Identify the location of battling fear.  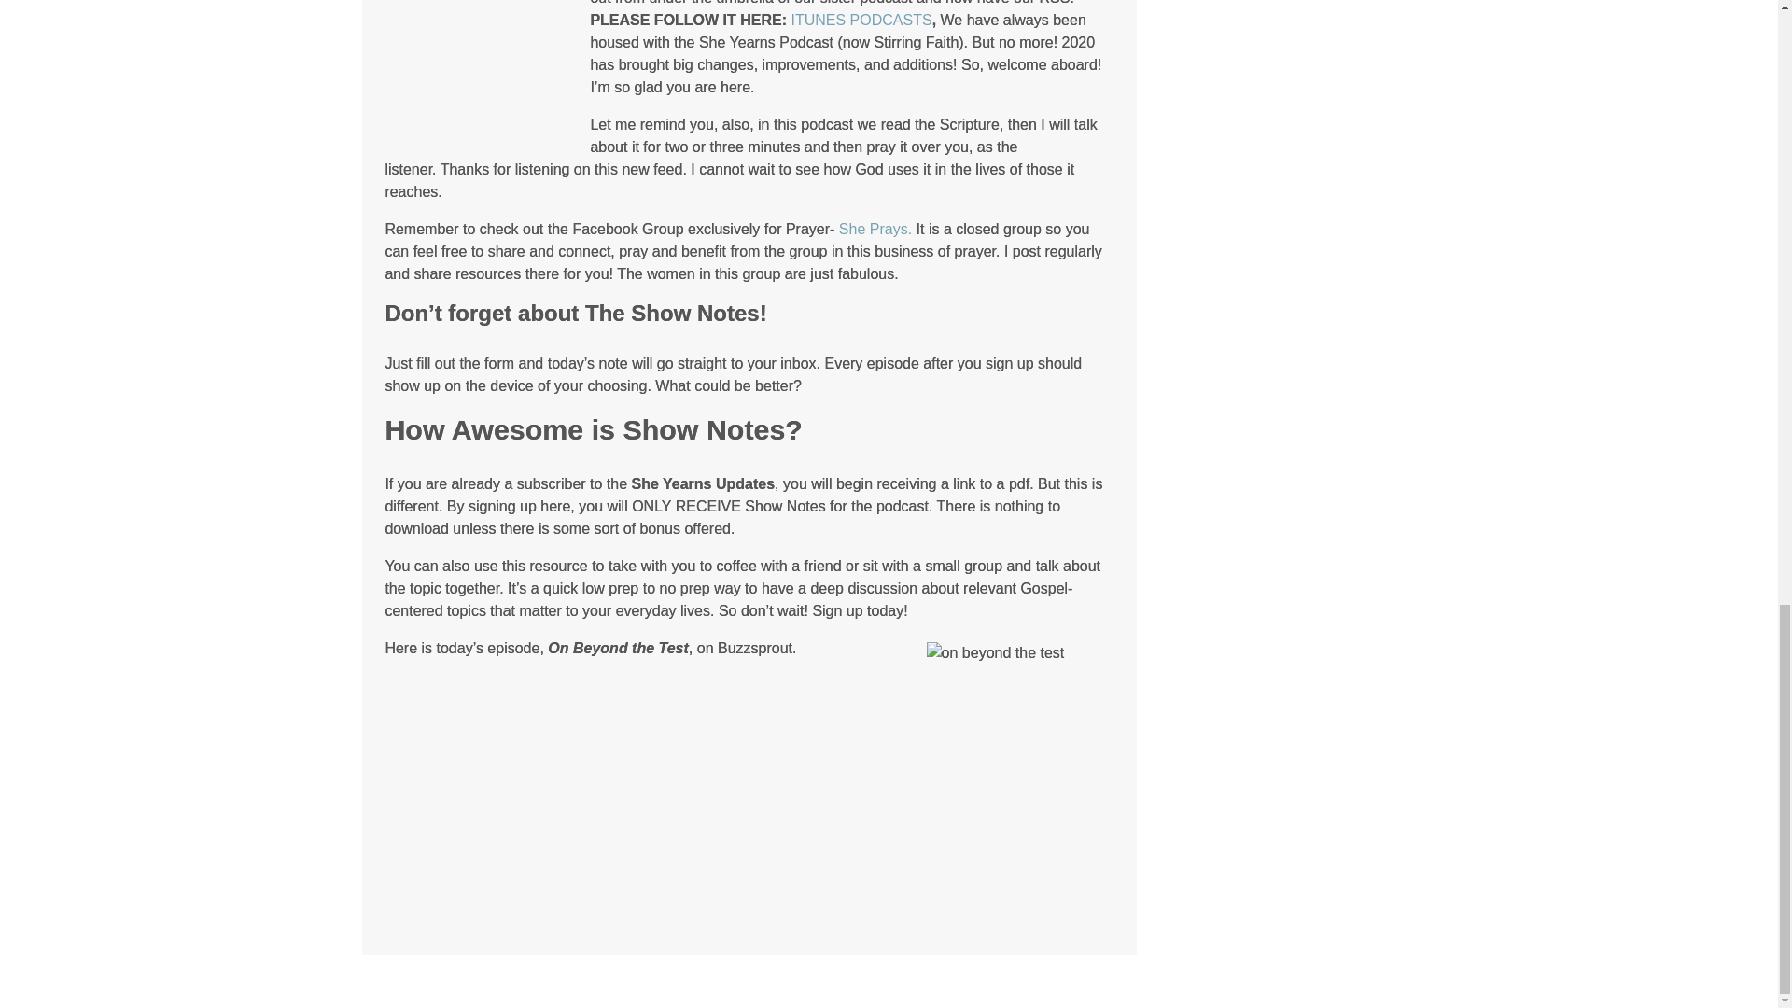
(478, 61).